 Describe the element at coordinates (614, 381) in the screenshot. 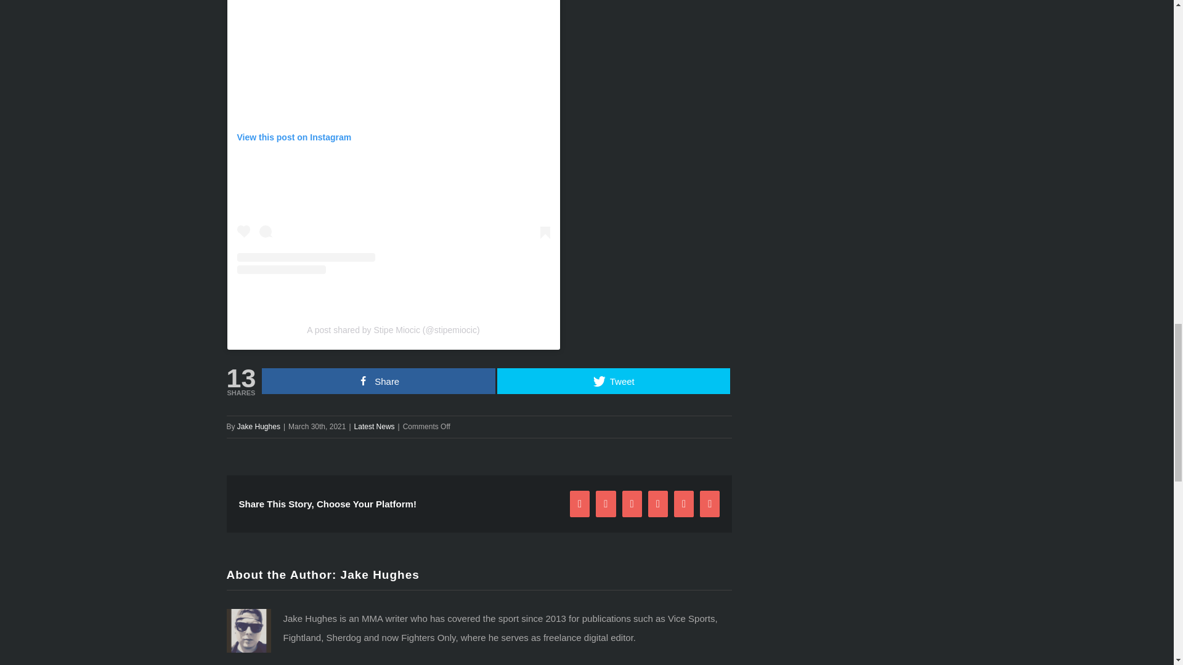

I see `Tweet` at that location.